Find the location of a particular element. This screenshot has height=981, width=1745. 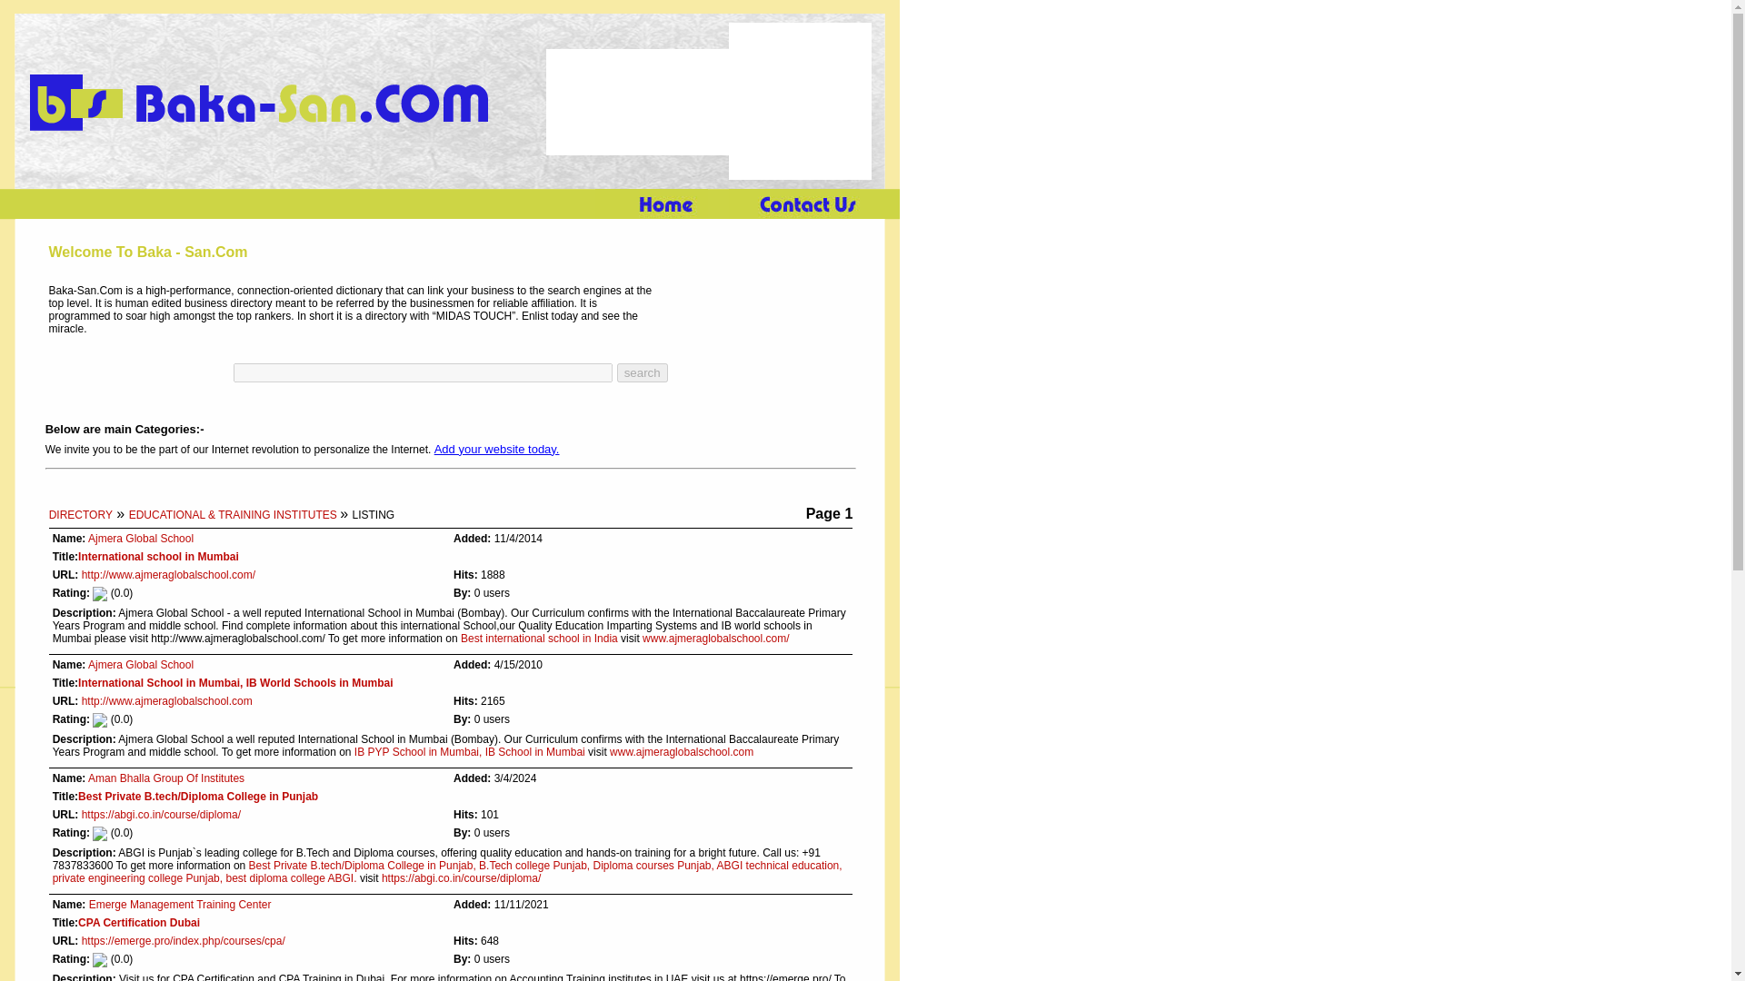

Best international school in India is located at coordinates (538, 638).